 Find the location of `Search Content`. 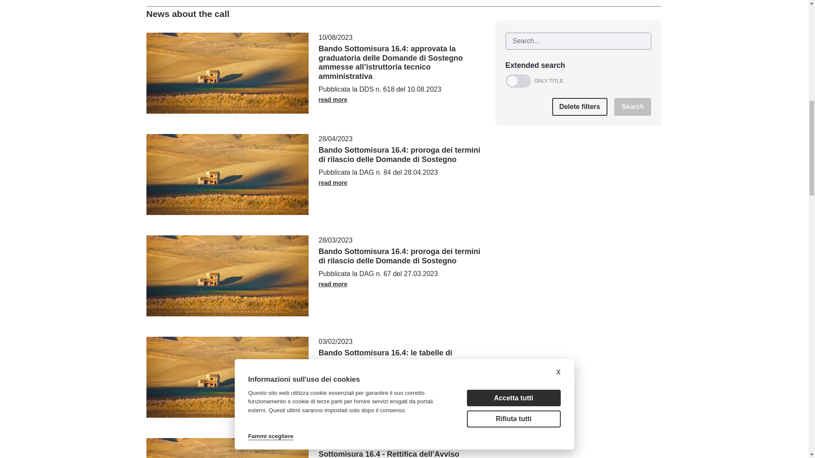

Search Content is located at coordinates (578, 41).